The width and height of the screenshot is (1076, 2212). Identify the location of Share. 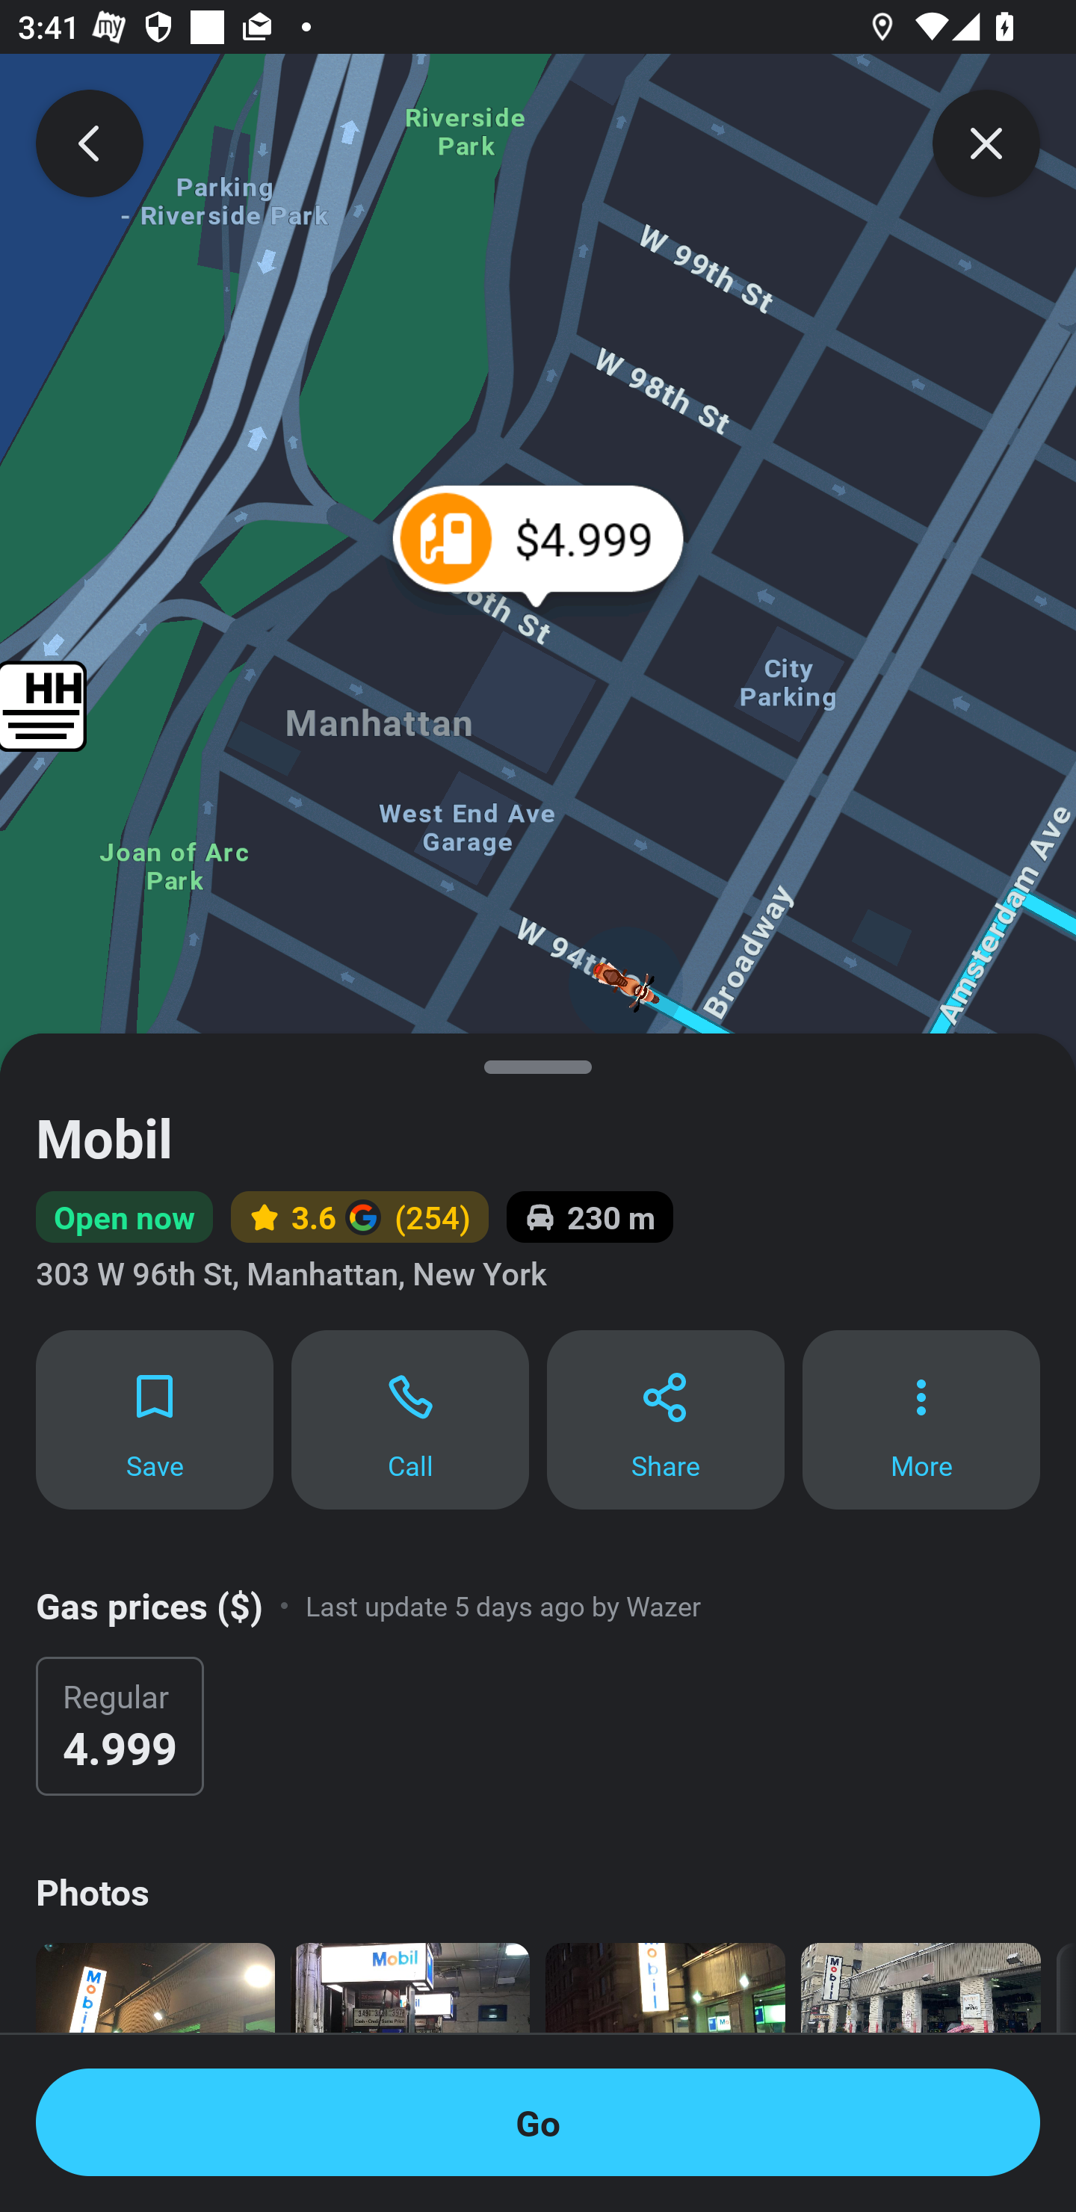
(665, 1418).